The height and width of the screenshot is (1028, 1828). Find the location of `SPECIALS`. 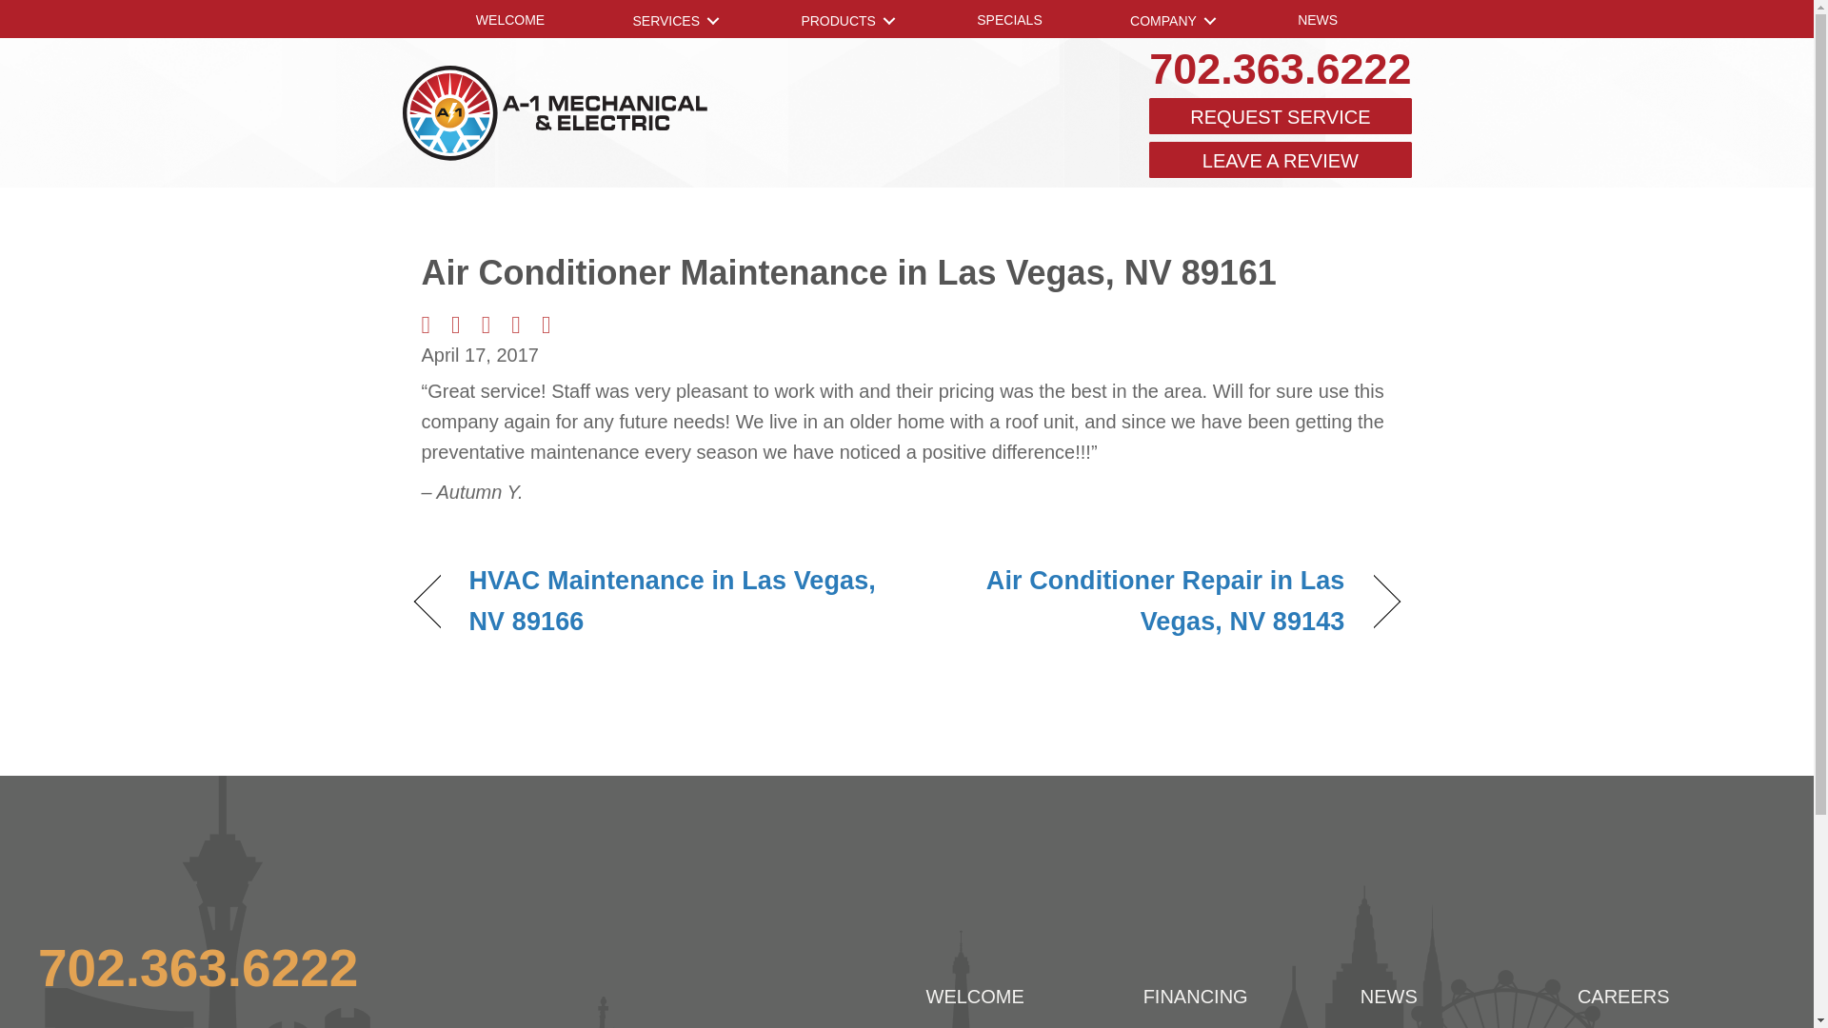

SPECIALS is located at coordinates (1008, 21).